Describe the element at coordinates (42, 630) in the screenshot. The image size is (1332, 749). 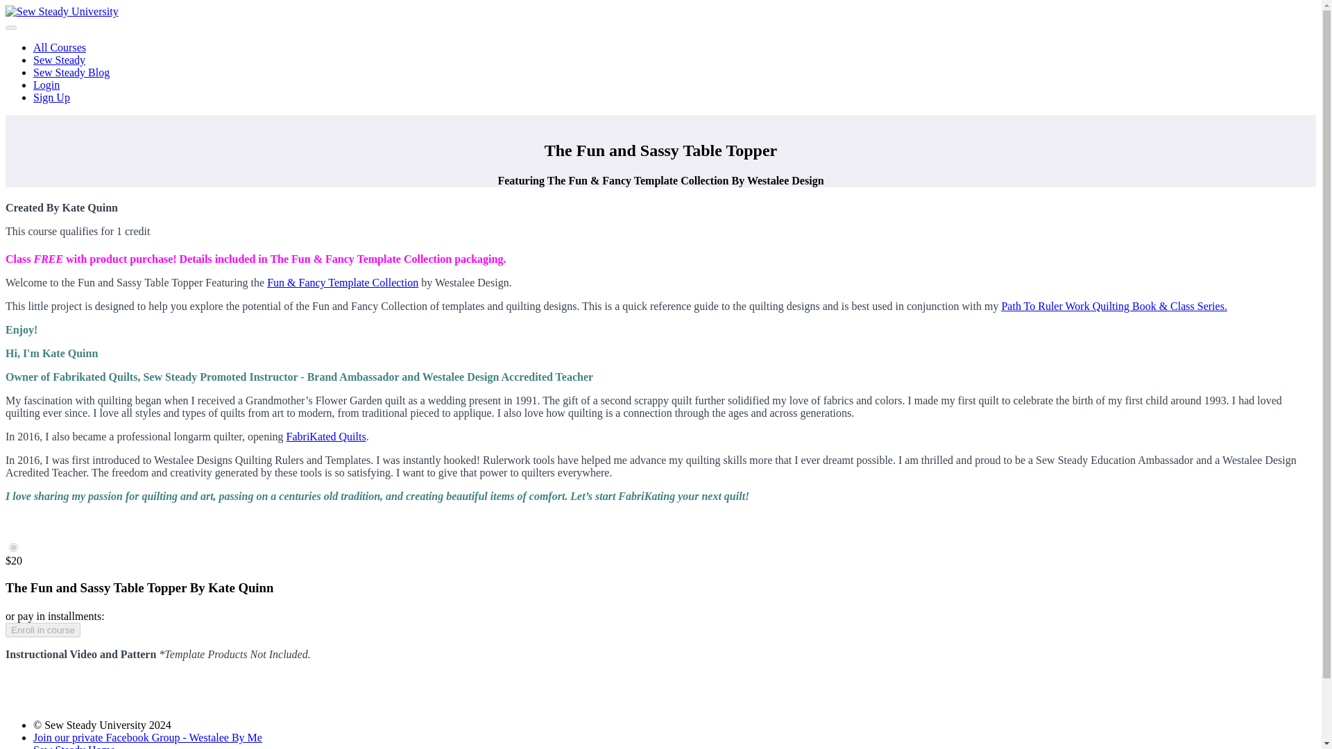
I see `Enroll in course` at that location.